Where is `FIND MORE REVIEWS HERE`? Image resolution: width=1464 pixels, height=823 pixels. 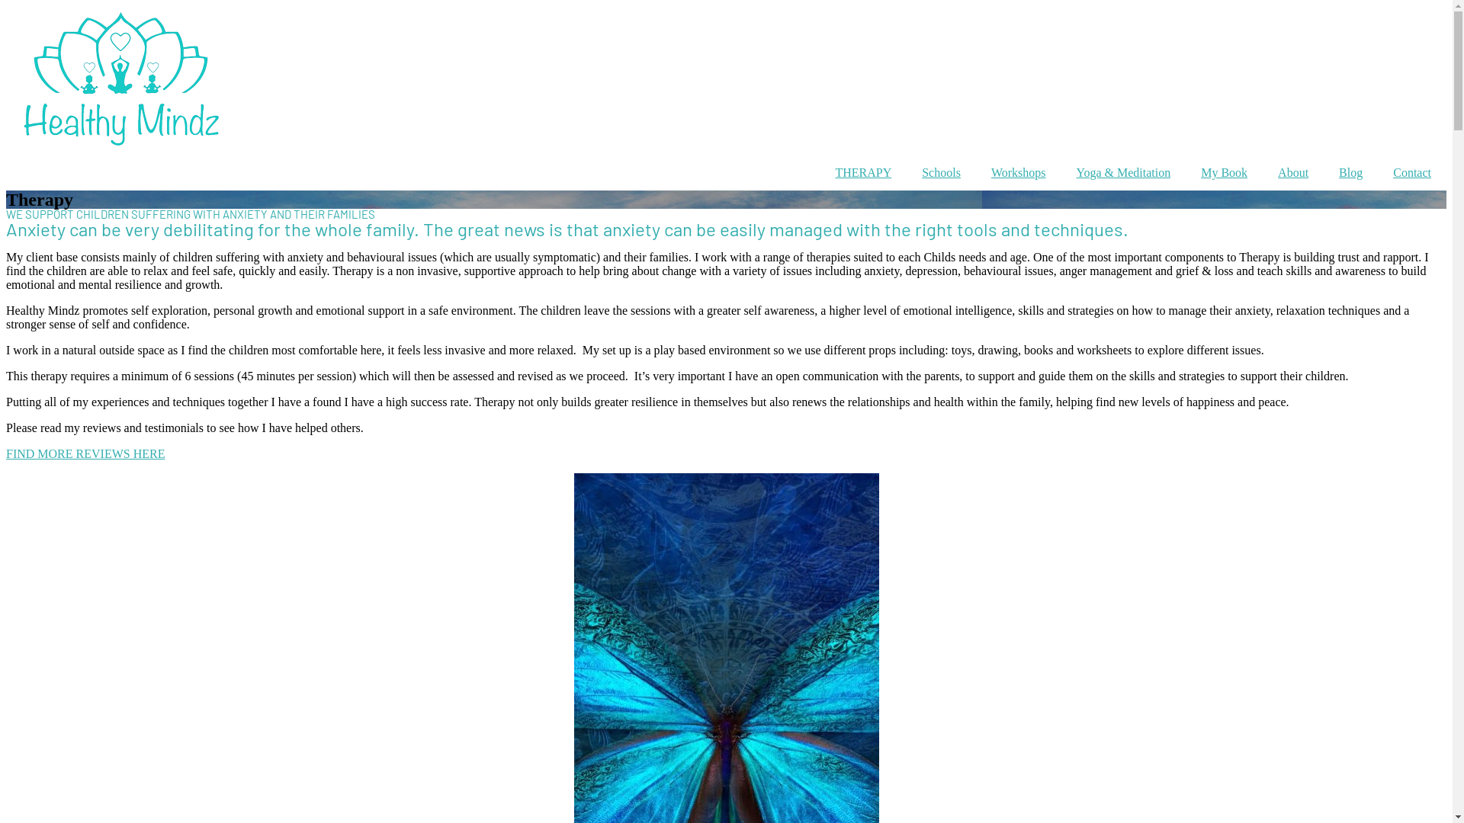
FIND MORE REVIEWS HERE is located at coordinates (85, 454).